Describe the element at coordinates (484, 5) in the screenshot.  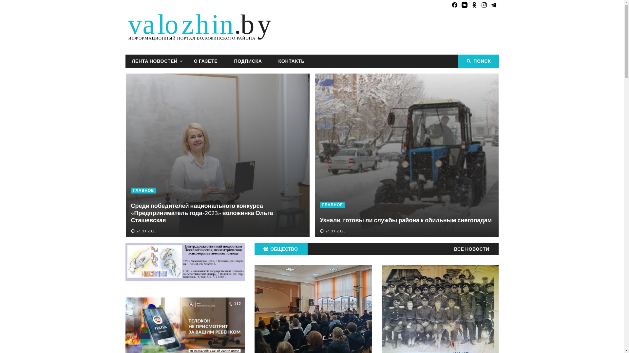
I see `Instagram` at that location.